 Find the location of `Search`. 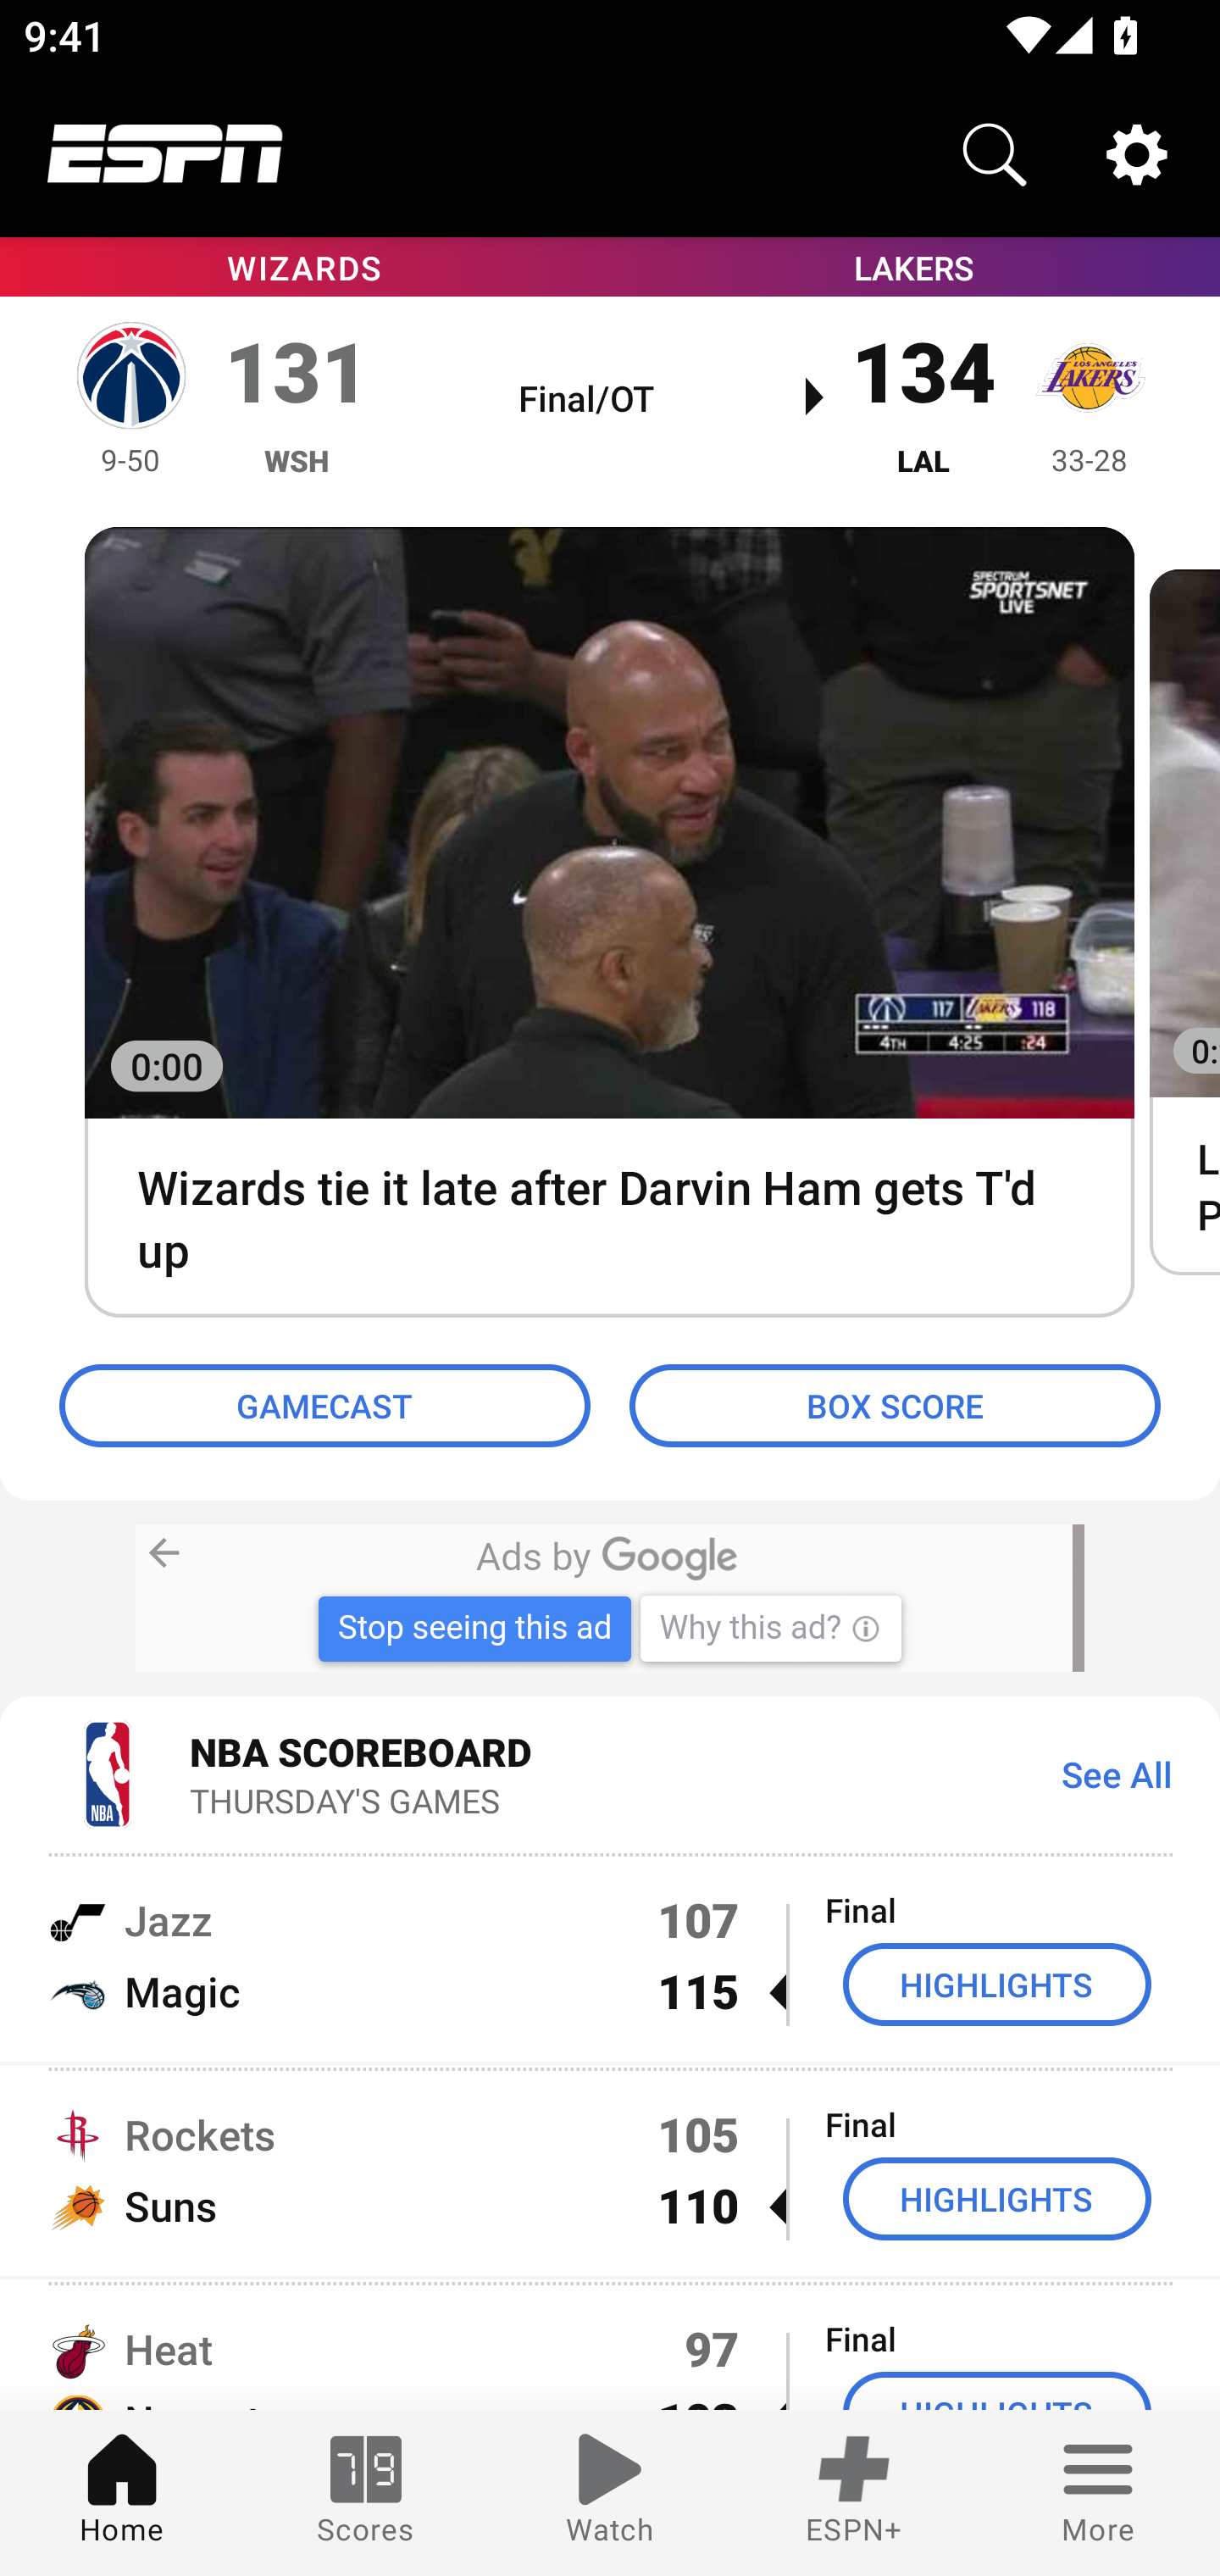

Search is located at coordinates (995, 154).